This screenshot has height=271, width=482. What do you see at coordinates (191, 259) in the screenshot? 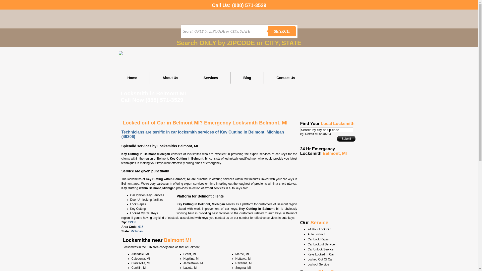
I see `Hopkins, MI` at bounding box center [191, 259].